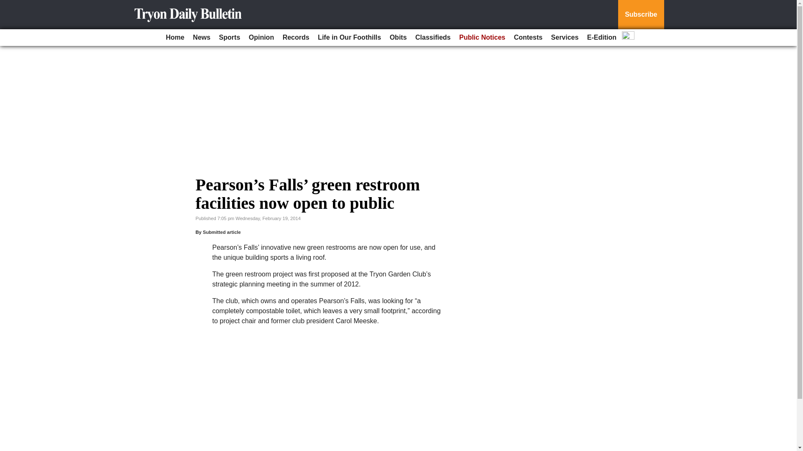 The image size is (803, 451). What do you see at coordinates (202, 38) in the screenshot?
I see `News` at bounding box center [202, 38].